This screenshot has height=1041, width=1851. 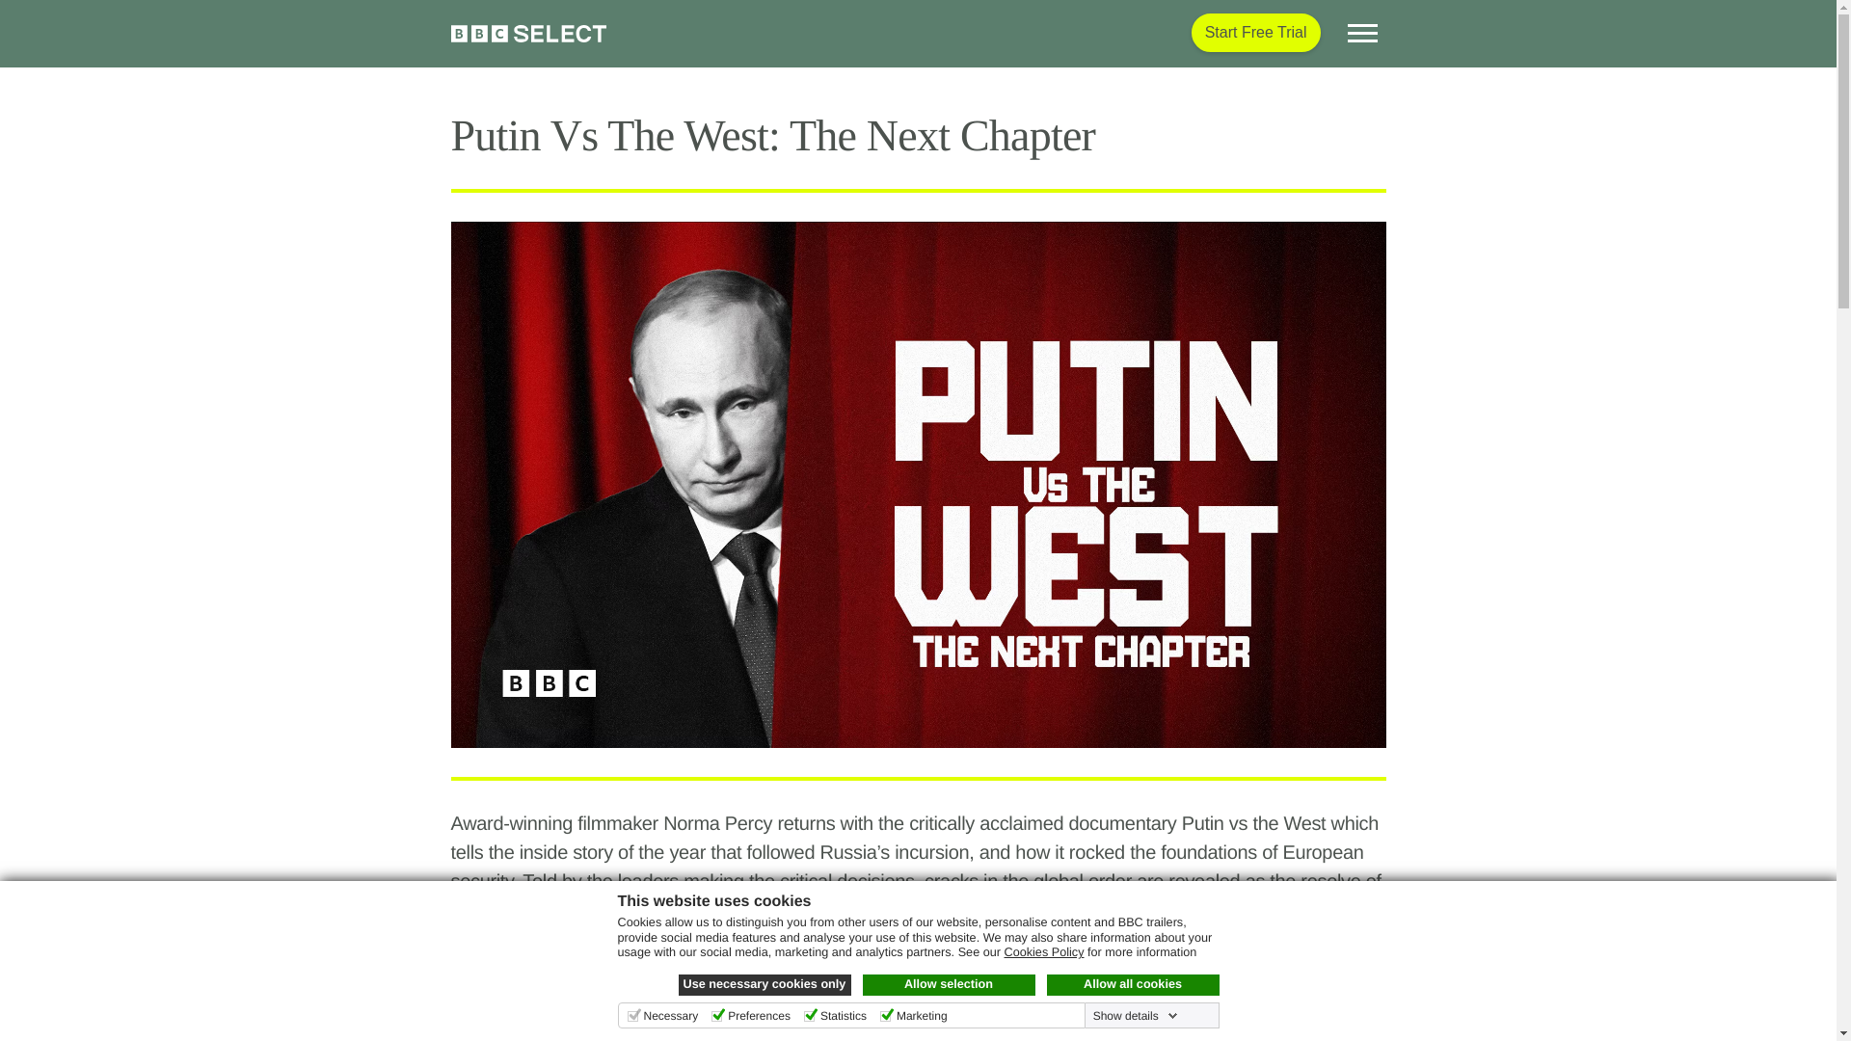 What do you see at coordinates (1045, 951) in the screenshot?
I see `Cookies Policy` at bounding box center [1045, 951].